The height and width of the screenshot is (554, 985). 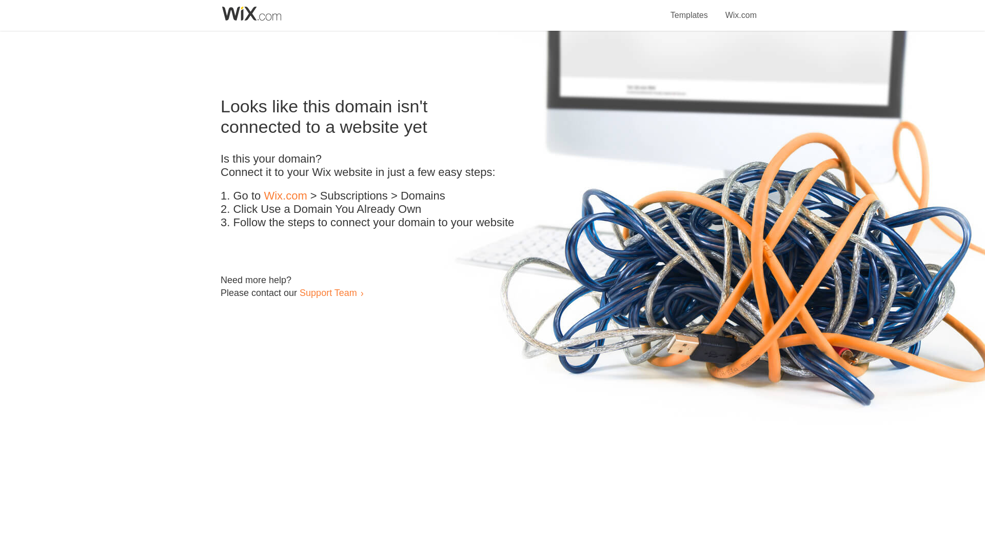 What do you see at coordinates (689, 9) in the screenshot?
I see `Templates` at bounding box center [689, 9].